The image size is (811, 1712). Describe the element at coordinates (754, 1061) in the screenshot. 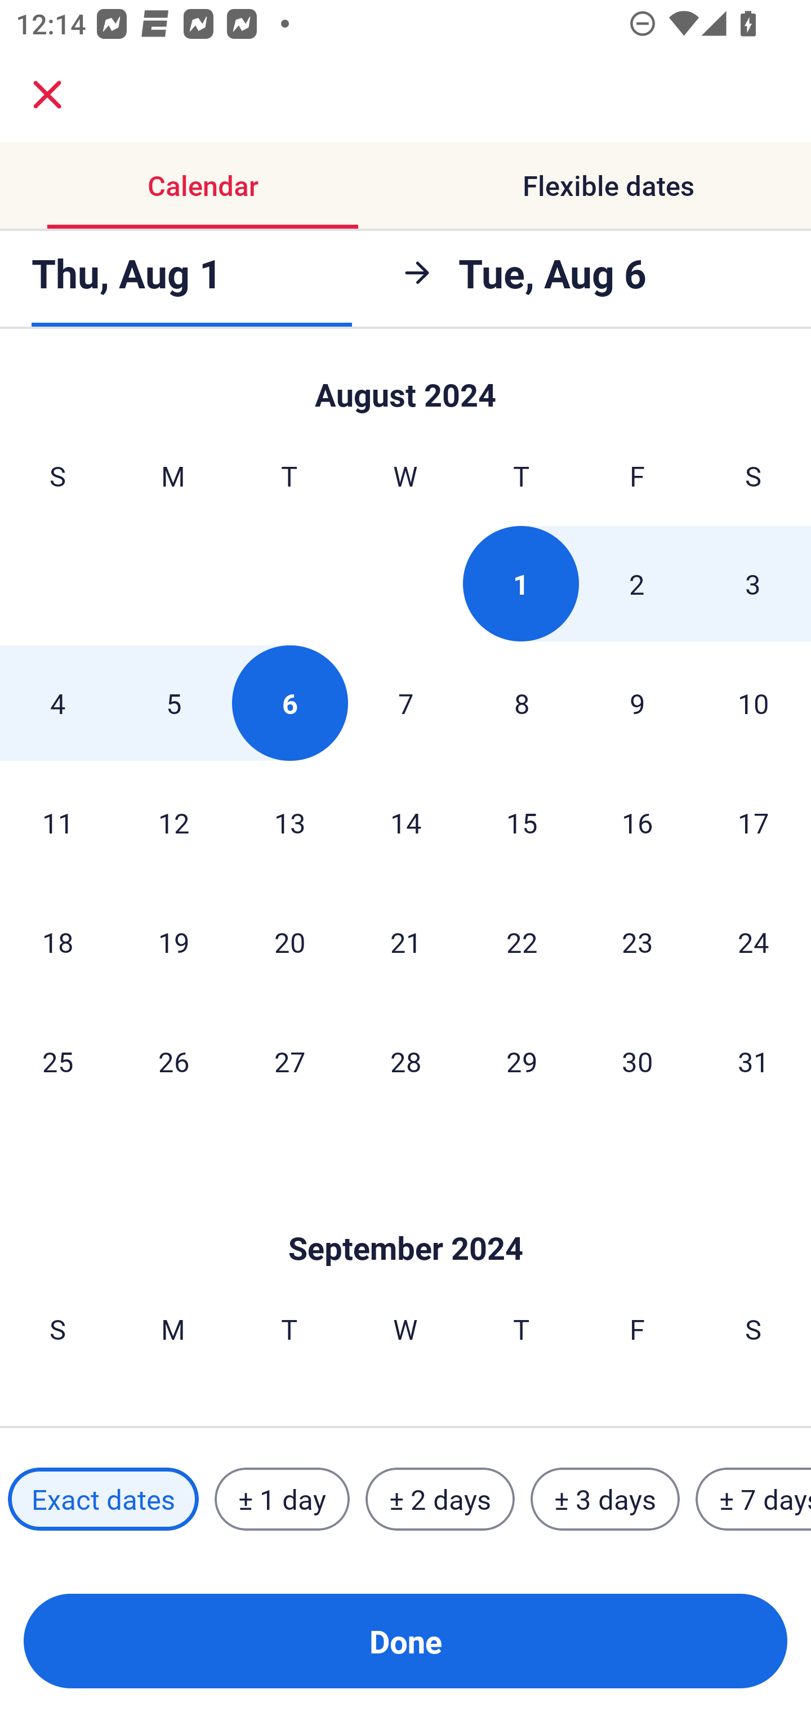

I see `31 Saturday, August 31, 2024` at that location.